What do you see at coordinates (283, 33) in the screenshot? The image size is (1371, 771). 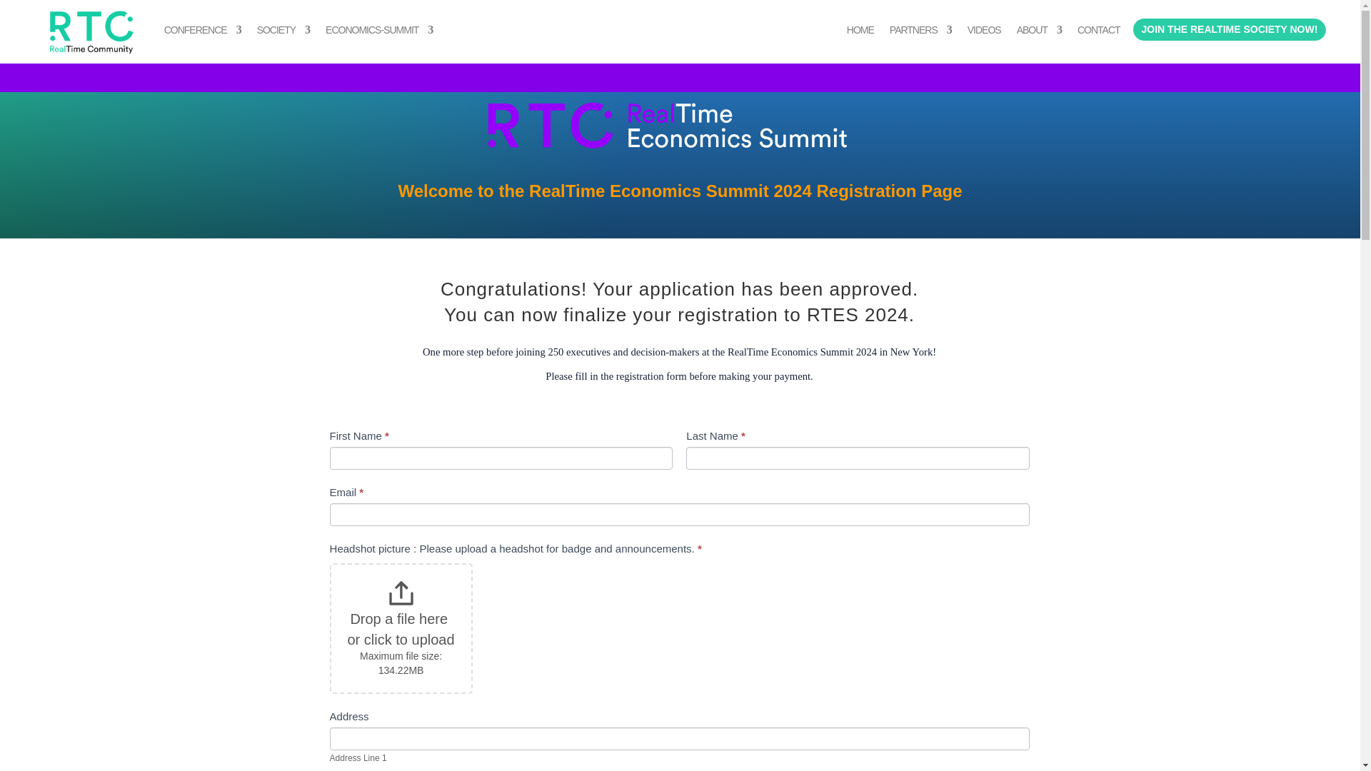 I see `SOCIETY` at bounding box center [283, 33].